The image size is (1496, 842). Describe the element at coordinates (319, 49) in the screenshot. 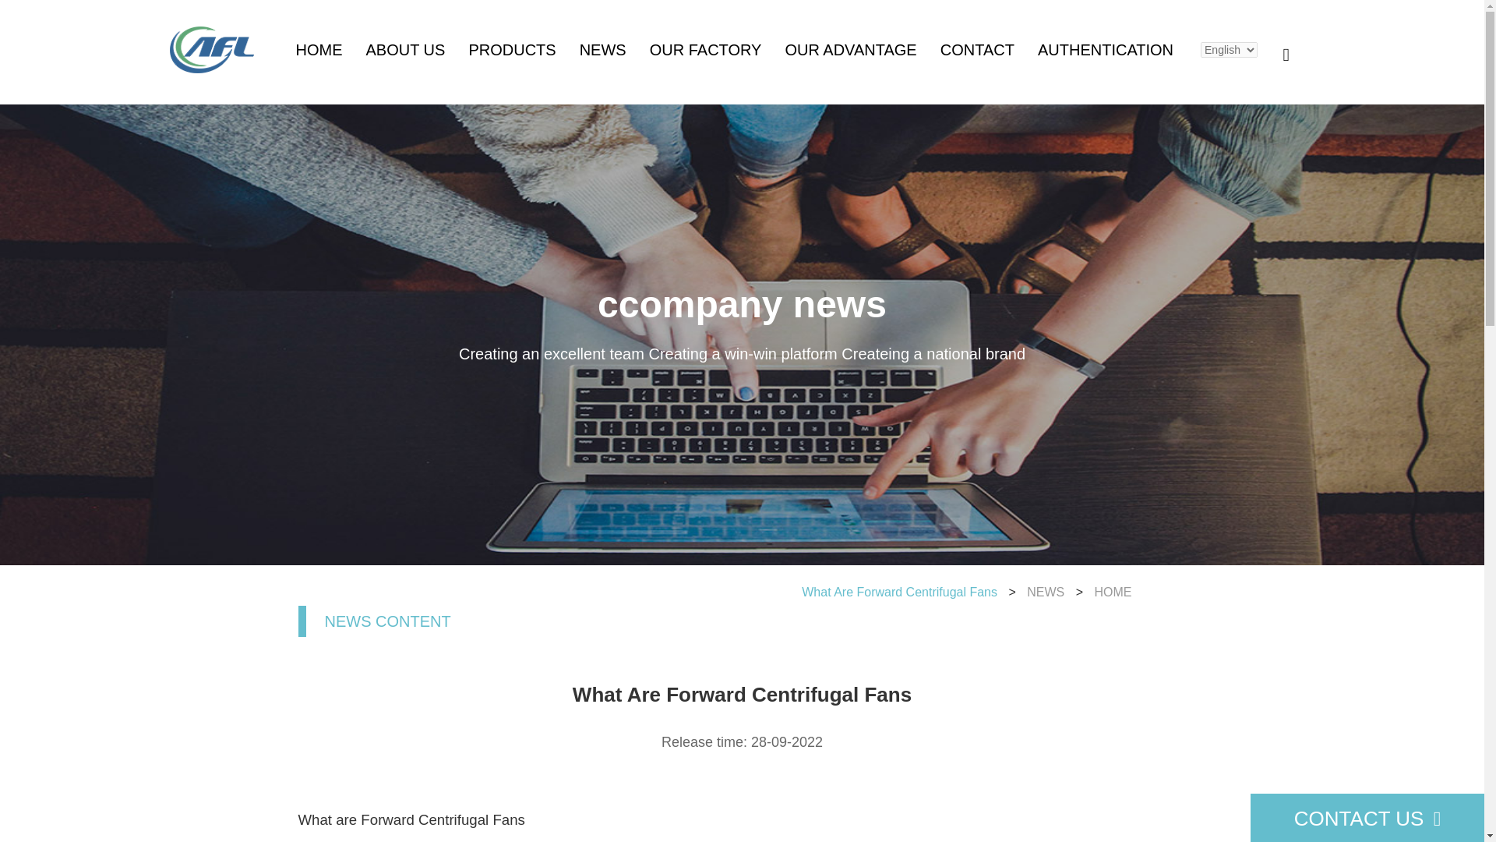

I see `HOME` at that location.